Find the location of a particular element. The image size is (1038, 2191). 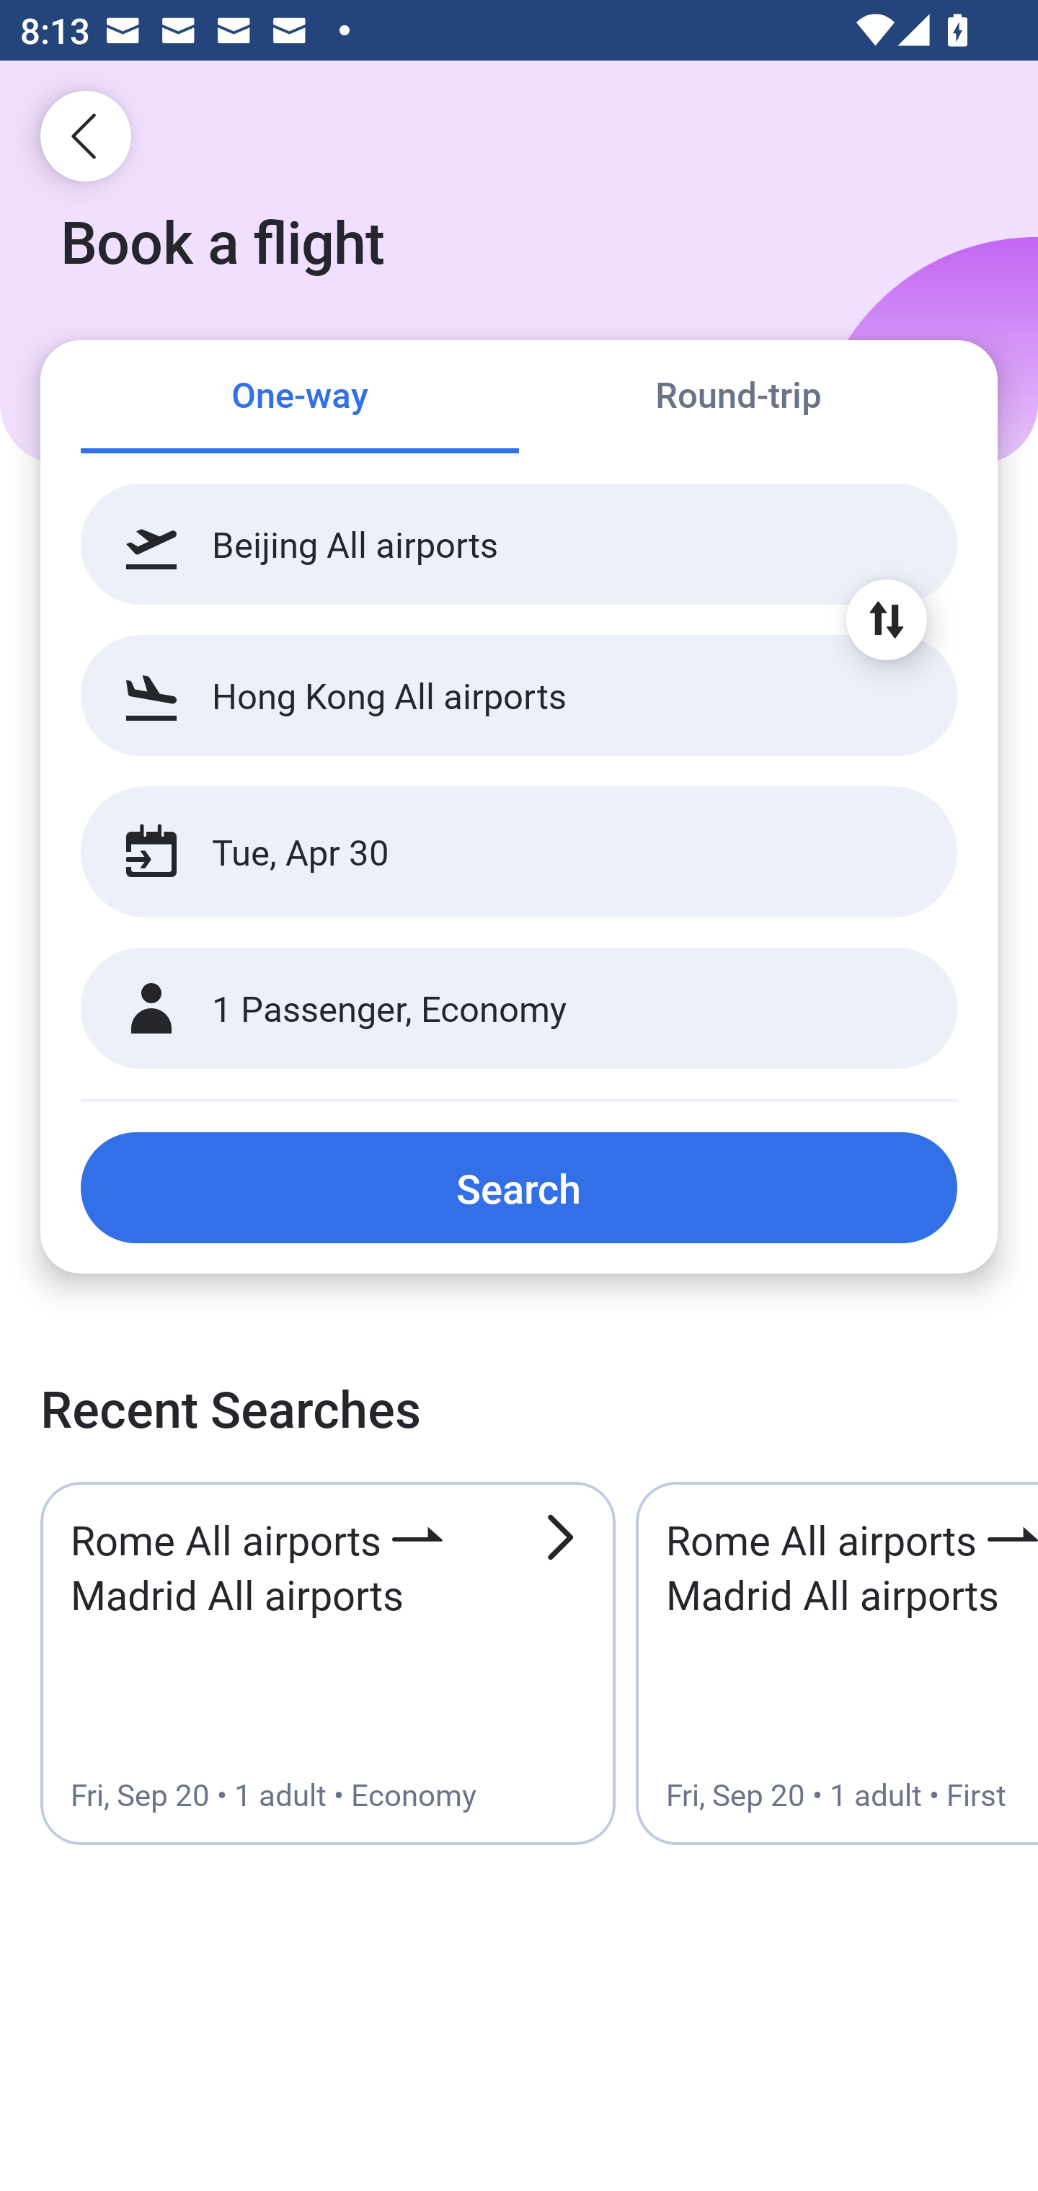

Round-trip is located at coordinates (738, 398).